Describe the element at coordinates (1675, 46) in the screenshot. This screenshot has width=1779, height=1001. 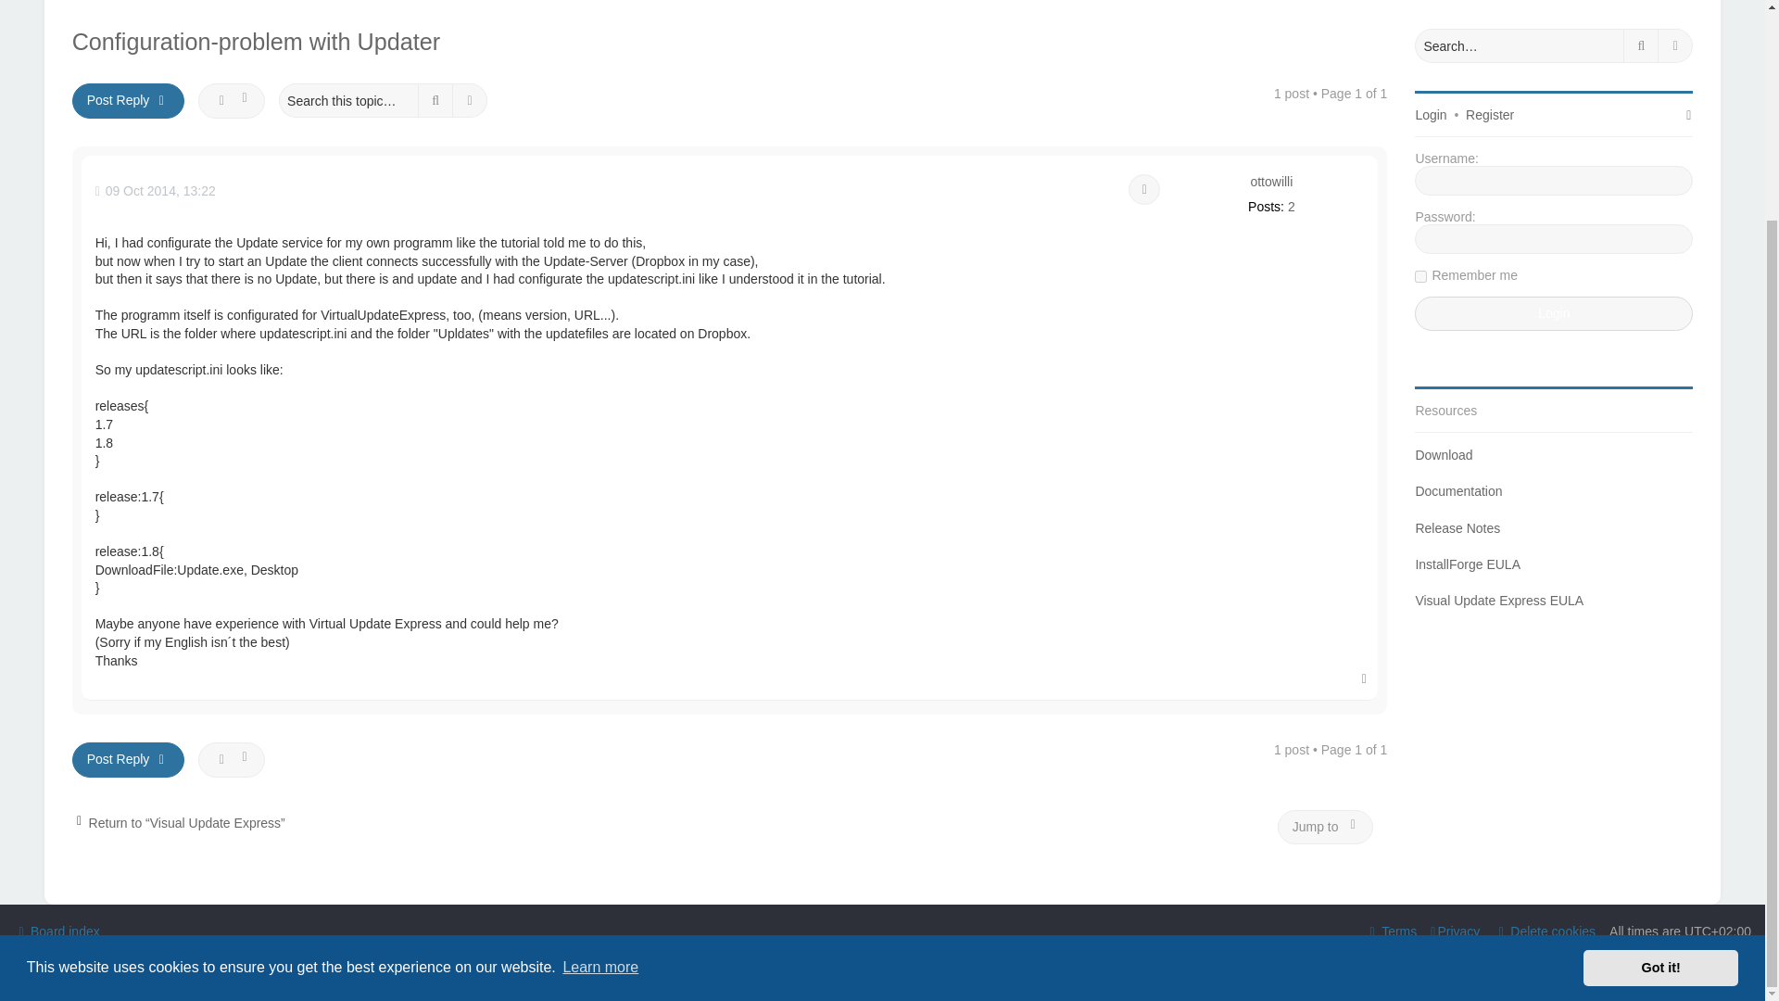
I see `Advanced search` at that location.